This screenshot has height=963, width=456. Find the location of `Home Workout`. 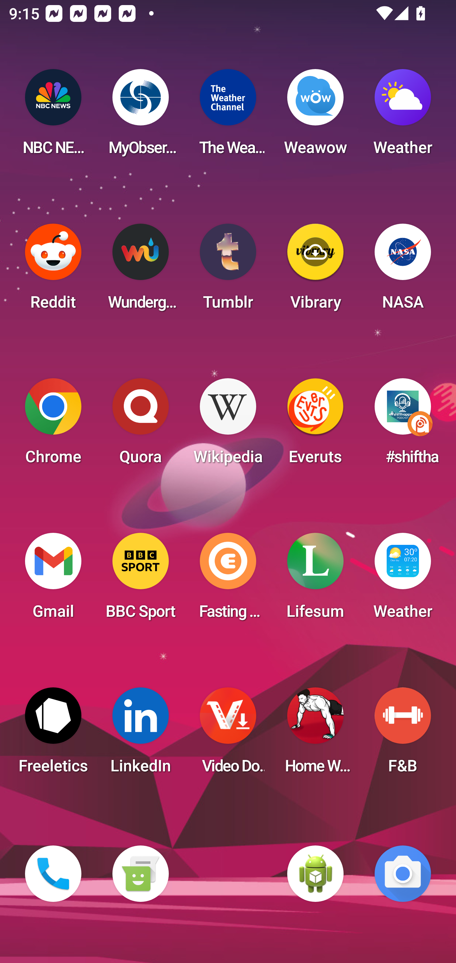

Home Workout is located at coordinates (315, 734).